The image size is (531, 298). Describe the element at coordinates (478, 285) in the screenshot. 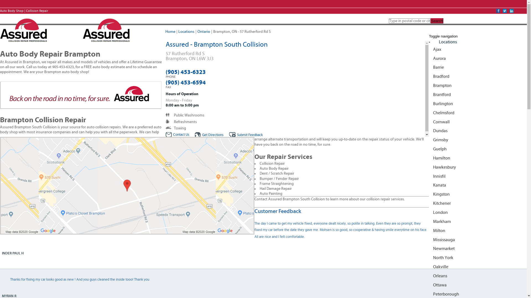

I see `Ottawa` at that location.